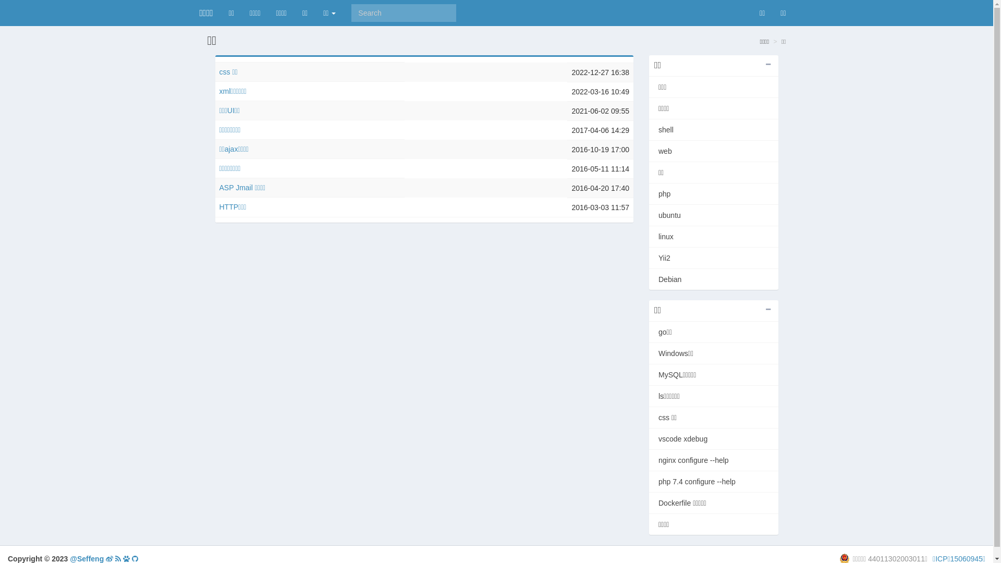 The image size is (1001, 563). I want to click on php, so click(714, 194).